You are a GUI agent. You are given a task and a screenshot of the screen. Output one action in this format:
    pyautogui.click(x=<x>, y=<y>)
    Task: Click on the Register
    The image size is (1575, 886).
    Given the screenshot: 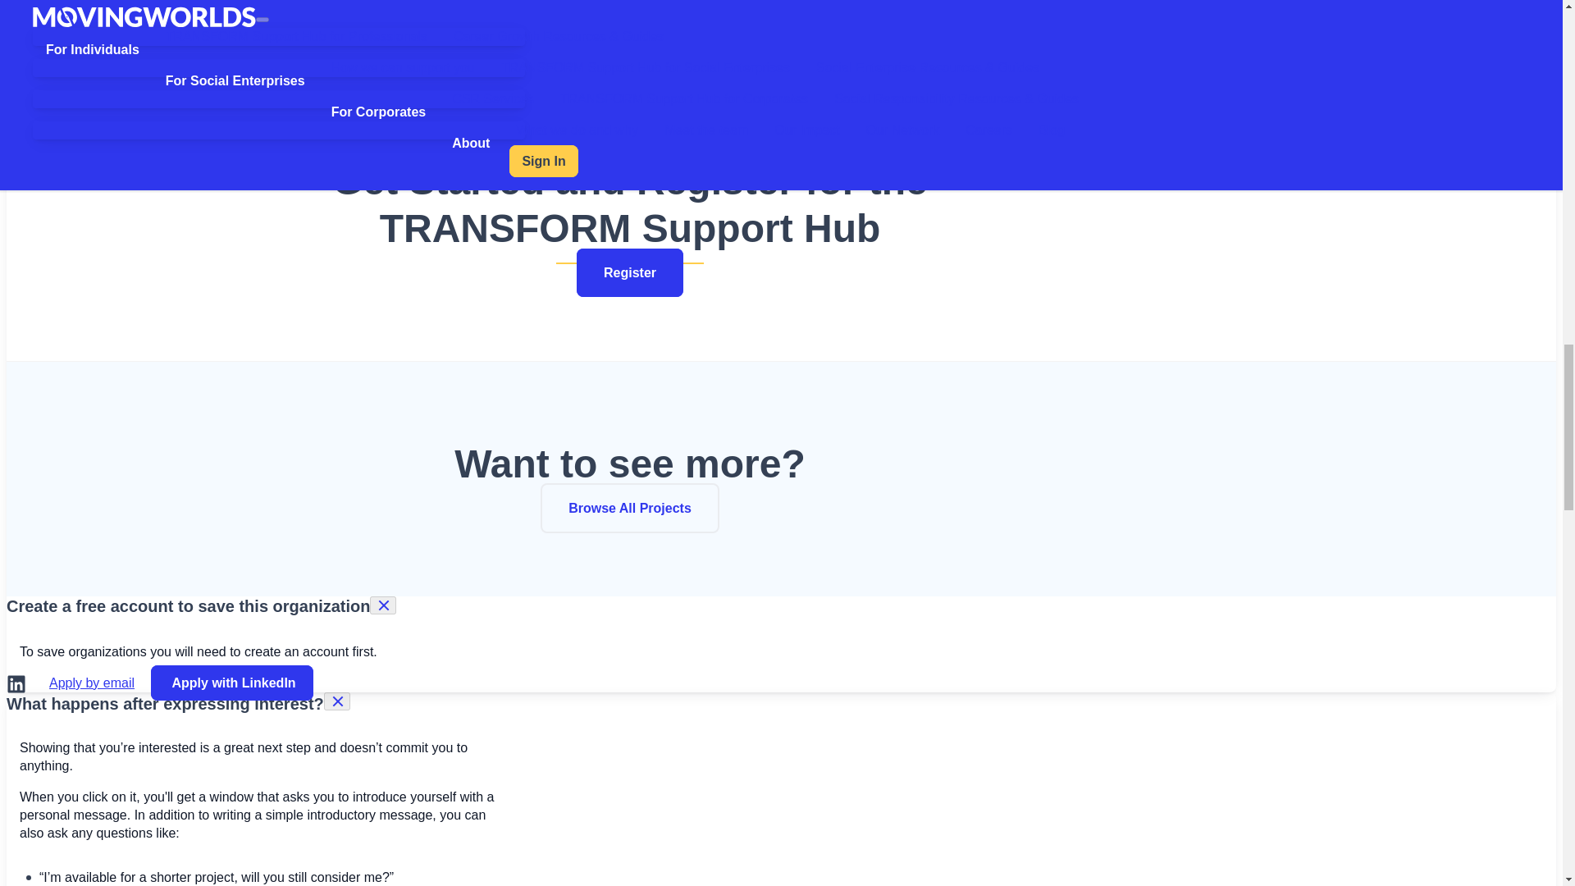 What is the action you would take?
    pyautogui.click(x=630, y=272)
    